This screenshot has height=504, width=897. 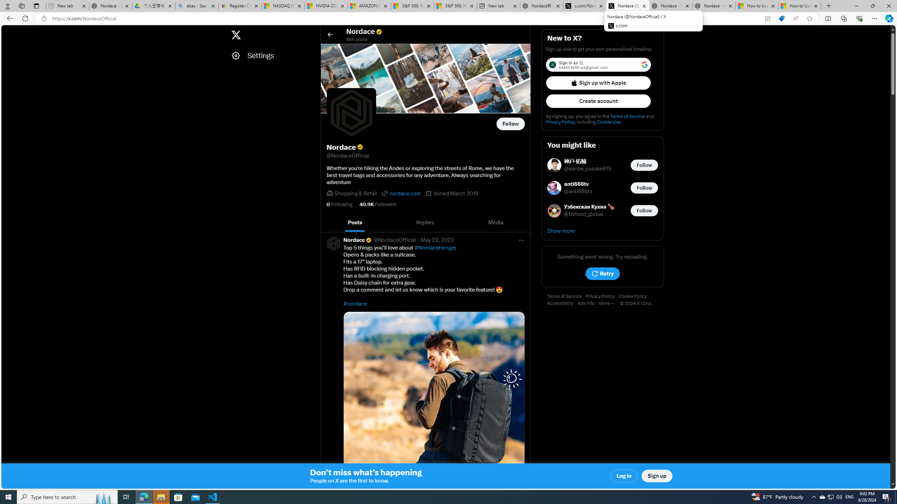 I want to click on Square profile picture, so click(x=333, y=243).